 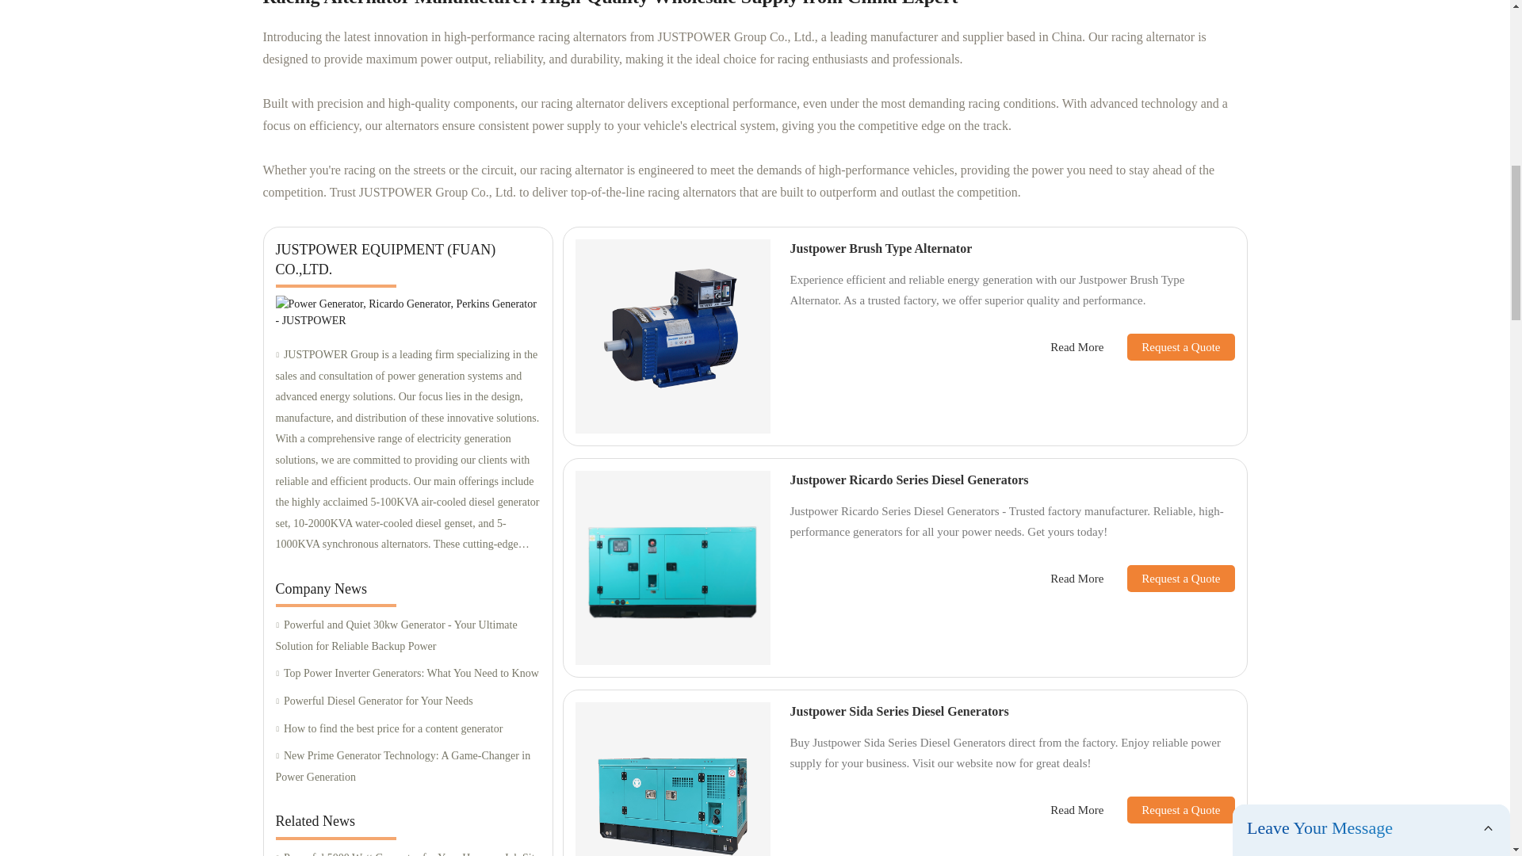 I want to click on Justpower Brush Type Alternator, so click(x=881, y=247).